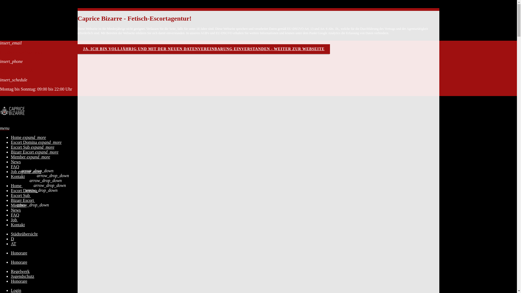 This screenshot has height=293, width=521. Describe the element at coordinates (20, 271) in the screenshot. I see `Regelwerk` at that location.